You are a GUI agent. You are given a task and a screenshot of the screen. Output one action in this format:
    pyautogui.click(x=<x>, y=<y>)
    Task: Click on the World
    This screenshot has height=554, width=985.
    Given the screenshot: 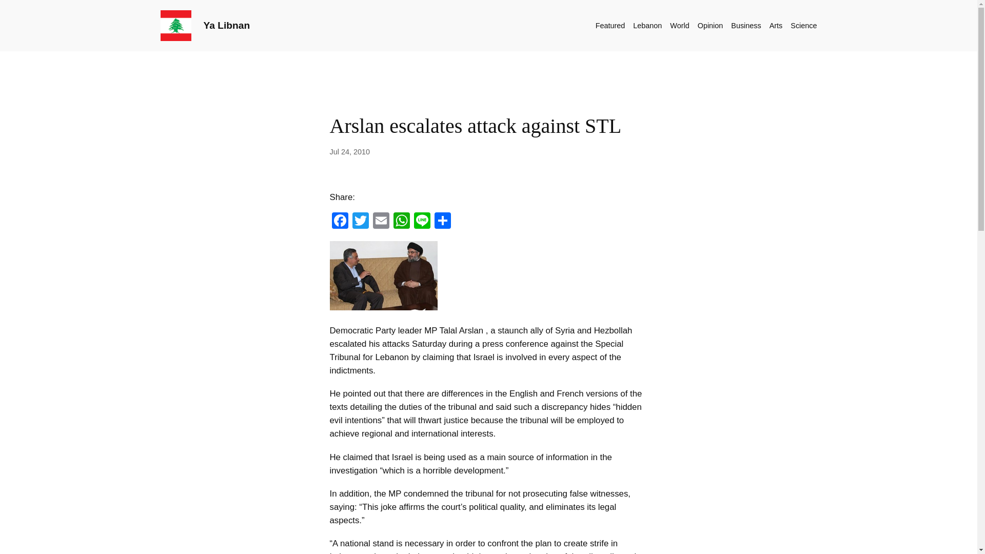 What is the action you would take?
    pyautogui.click(x=679, y=25)
    